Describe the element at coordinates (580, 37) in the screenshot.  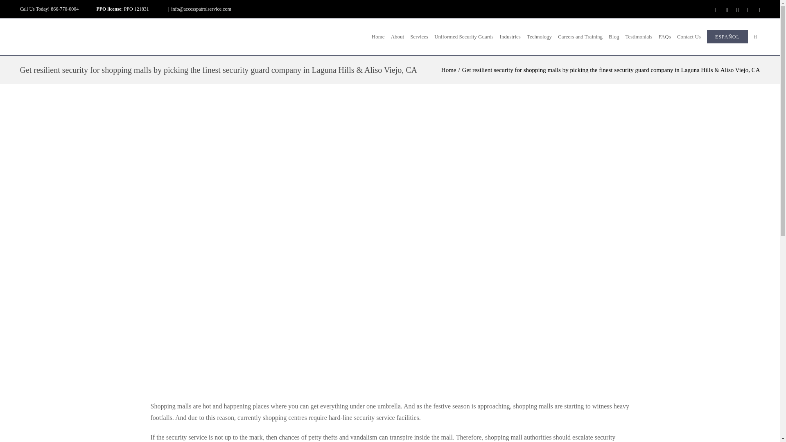
I see `Careers and Training` at that location.